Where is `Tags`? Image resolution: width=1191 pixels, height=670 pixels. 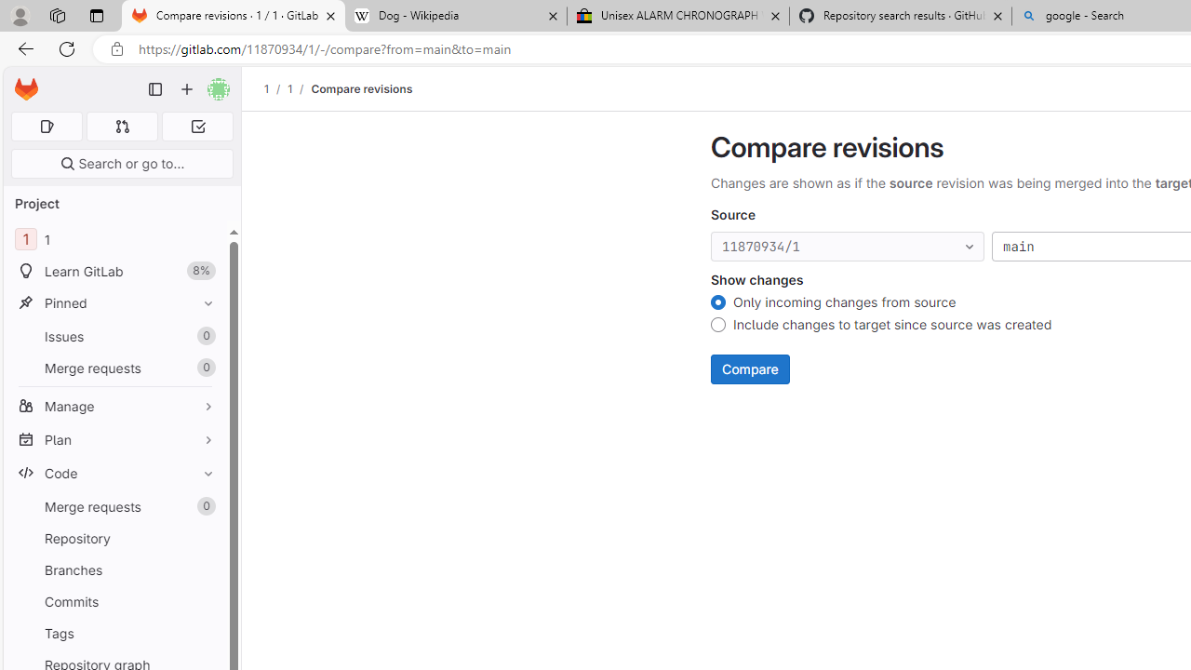
Tags is located at coordinates (115, 633).